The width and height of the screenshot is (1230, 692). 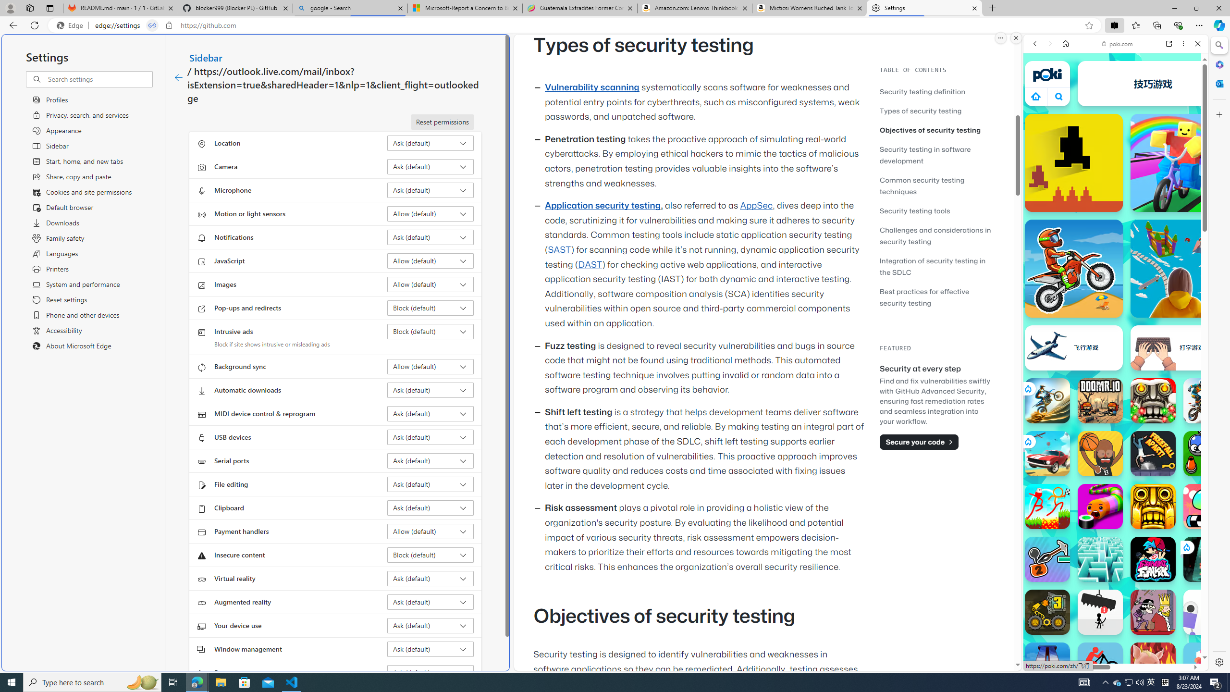 What do you see at coordinates (1047, 665) in the screenshot?
I see `Big Tower Tiny Square 2 Big Tower Tiny Square 2` at bounding box center [1047, 665].